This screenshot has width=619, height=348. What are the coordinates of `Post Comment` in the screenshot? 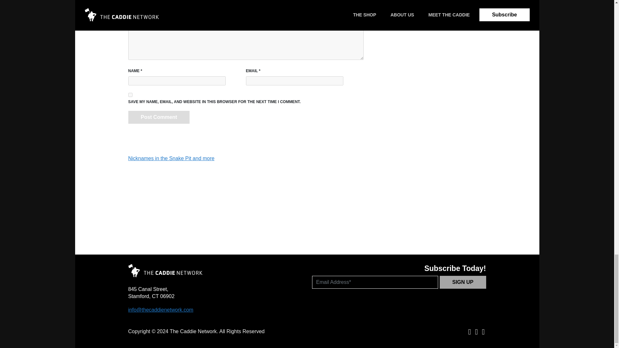 It's located at (159, 117).